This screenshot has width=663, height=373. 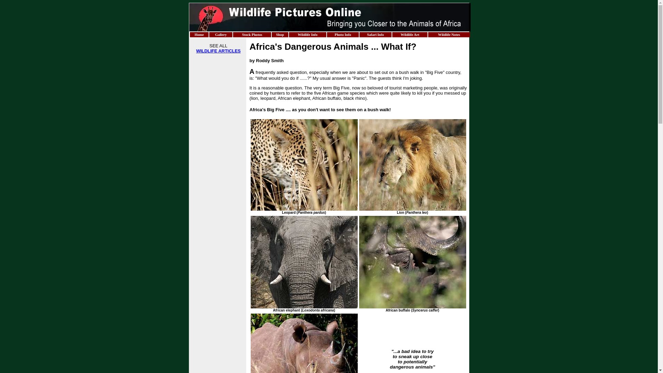 What do you see at coordinates (252, 35) in the screenshot?
I see `Stock Photos` at bounding box center [252, 35].